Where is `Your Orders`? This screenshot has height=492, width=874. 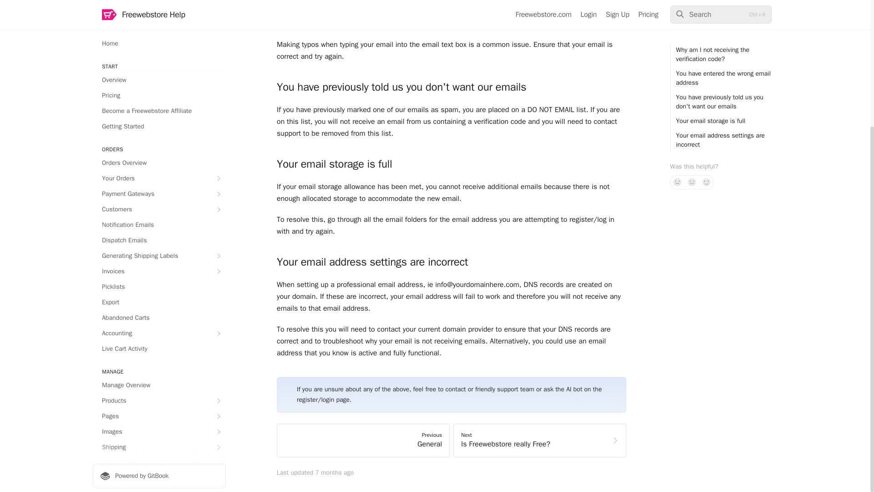 Your Orders is located at coordinates (159, 8).